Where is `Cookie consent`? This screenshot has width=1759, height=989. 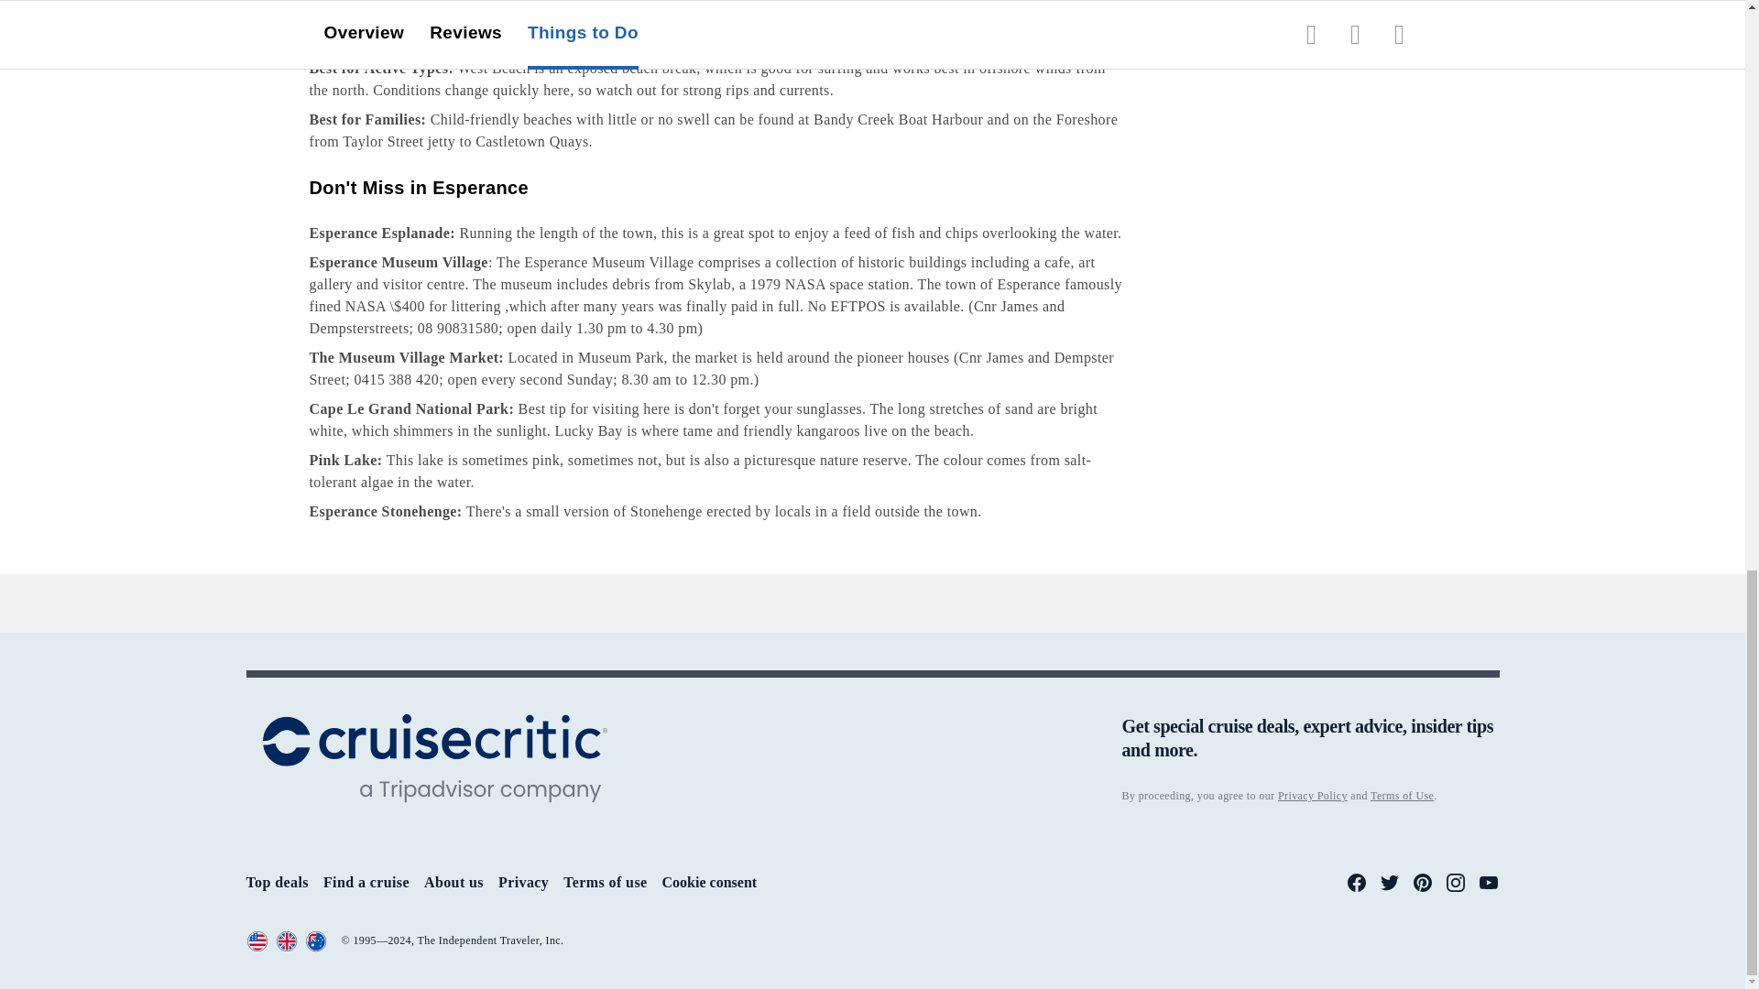 Cookie consent is located at coordinates (710, 883).